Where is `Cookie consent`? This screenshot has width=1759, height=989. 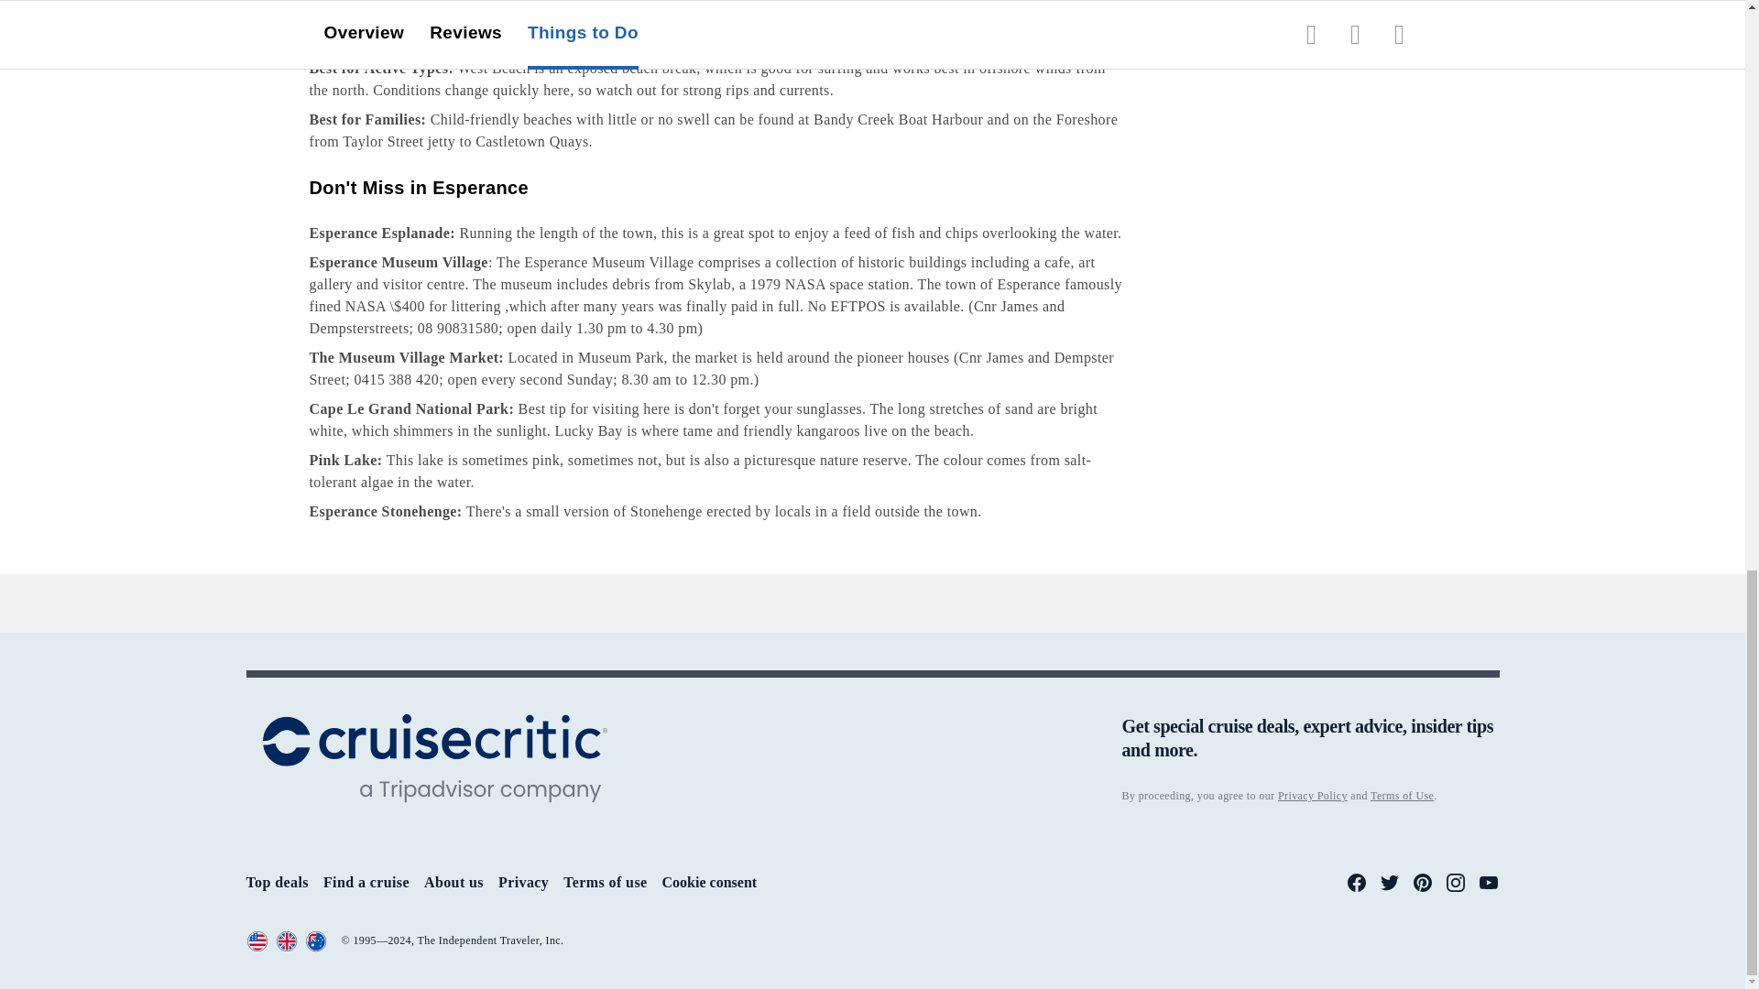 Cookie consent is located at coordinates (710, 883).